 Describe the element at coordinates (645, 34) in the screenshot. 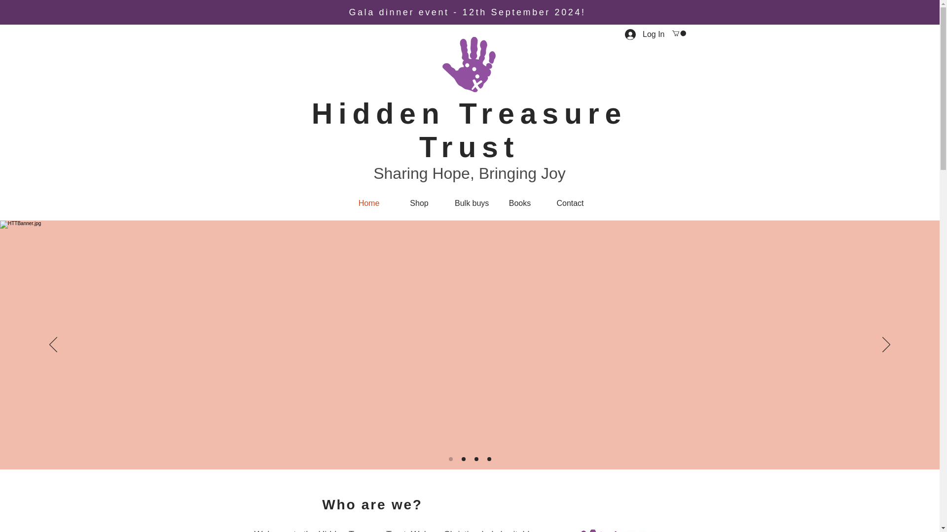

I see `Log In` at that location.